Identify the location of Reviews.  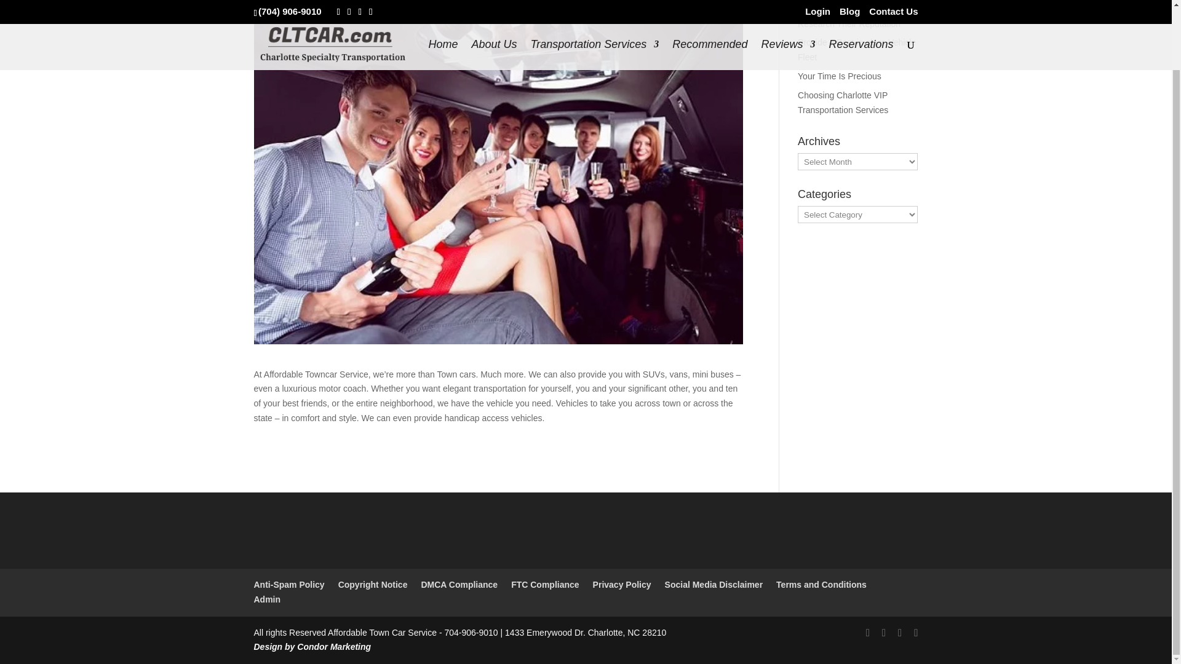
(787, 0).